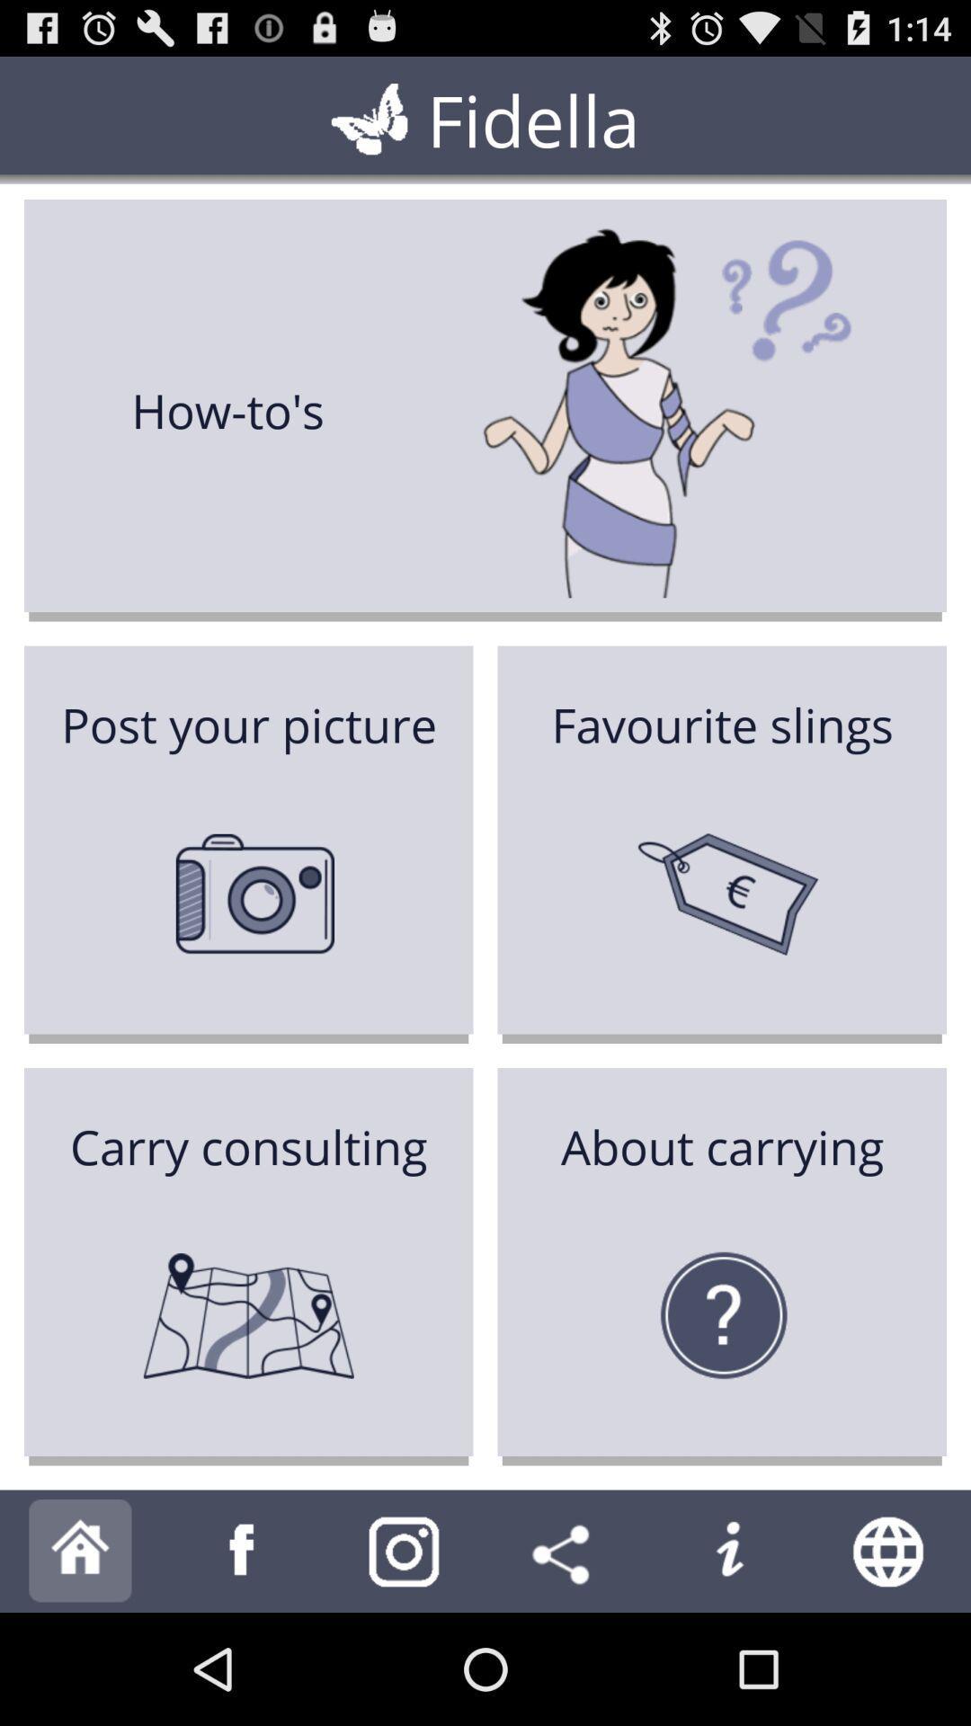  I want to click on select to home option, so click(81, 1552).